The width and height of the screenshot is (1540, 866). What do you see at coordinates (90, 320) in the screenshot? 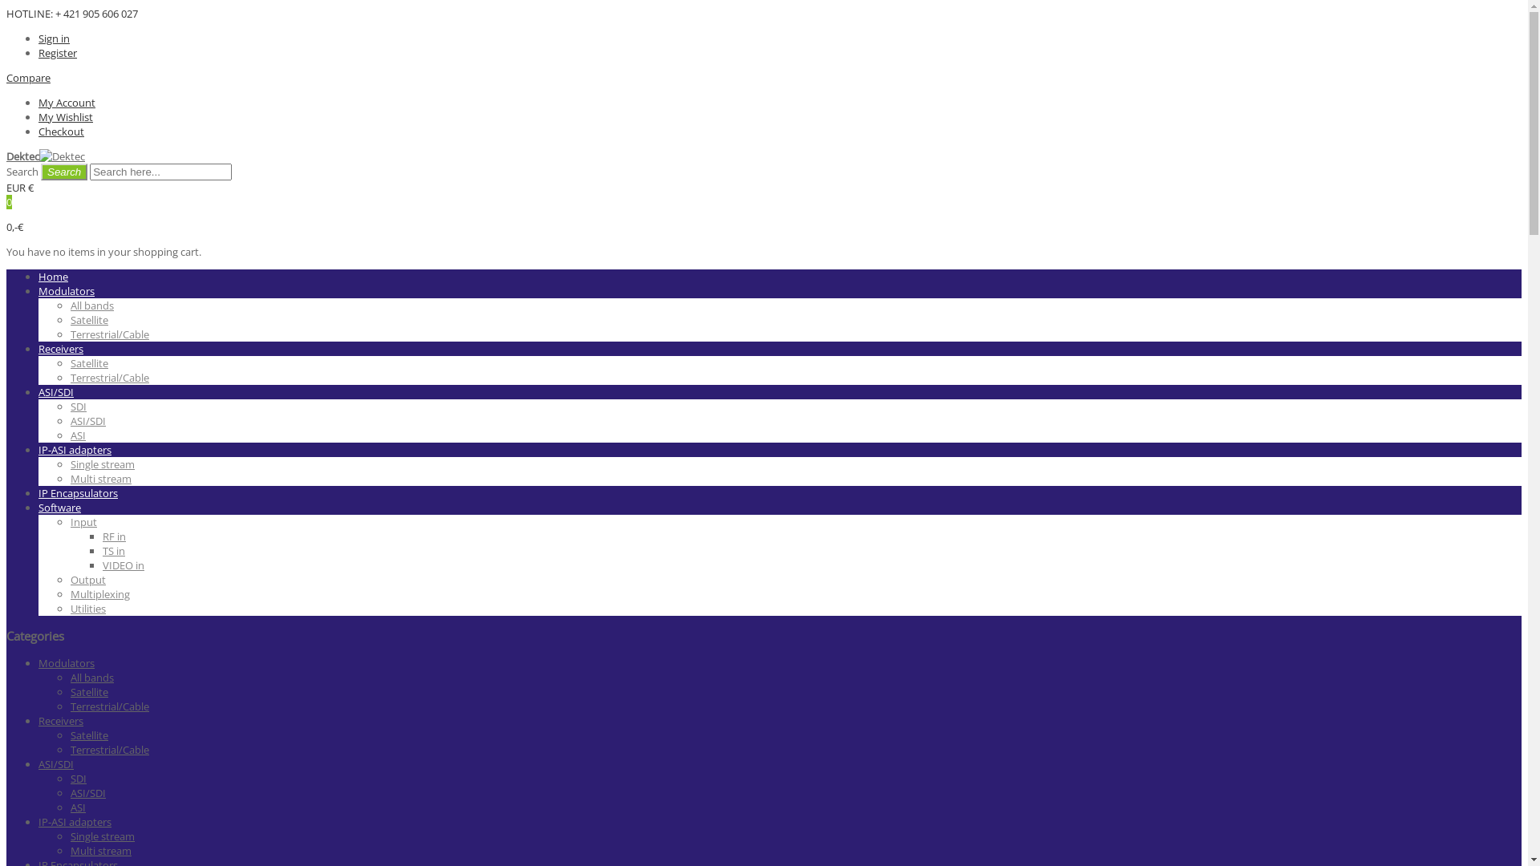
I see `Satellite` at bounding box center [90, 320].